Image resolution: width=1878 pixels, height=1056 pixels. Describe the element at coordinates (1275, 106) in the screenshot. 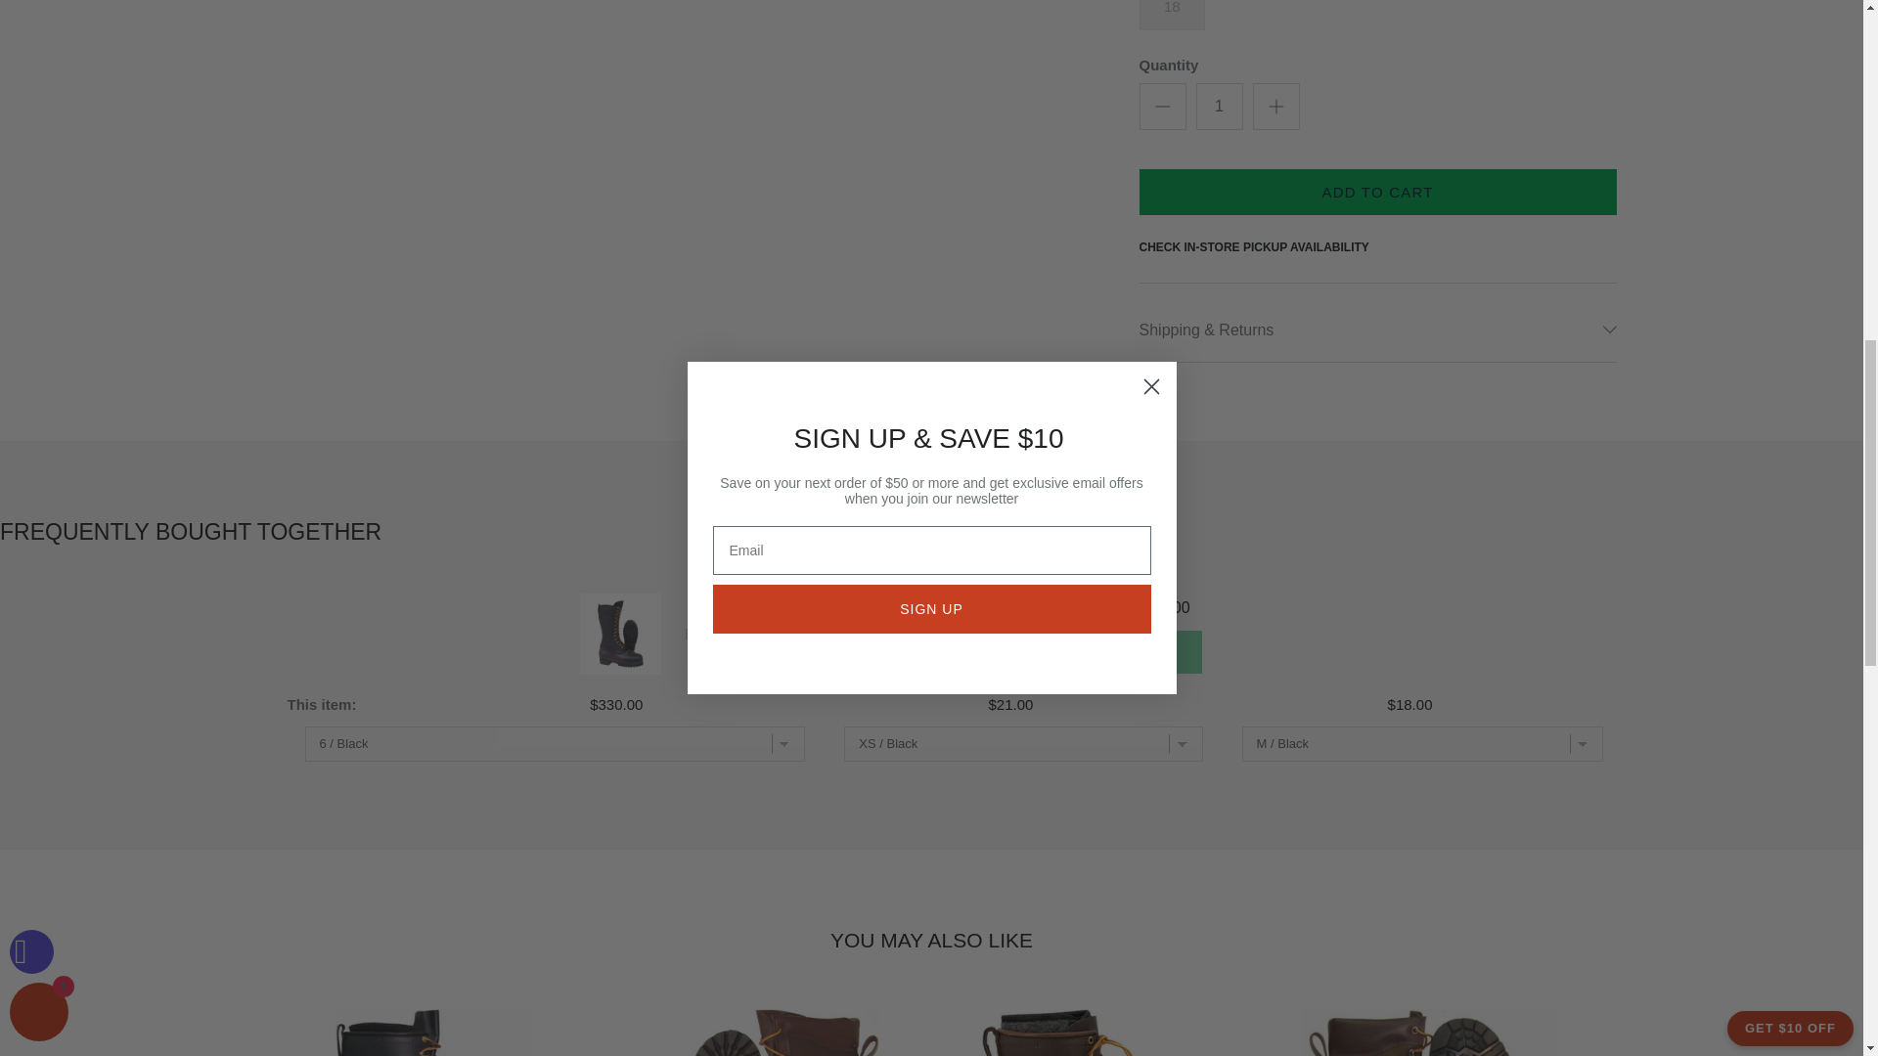

I see `Plus` at that location.